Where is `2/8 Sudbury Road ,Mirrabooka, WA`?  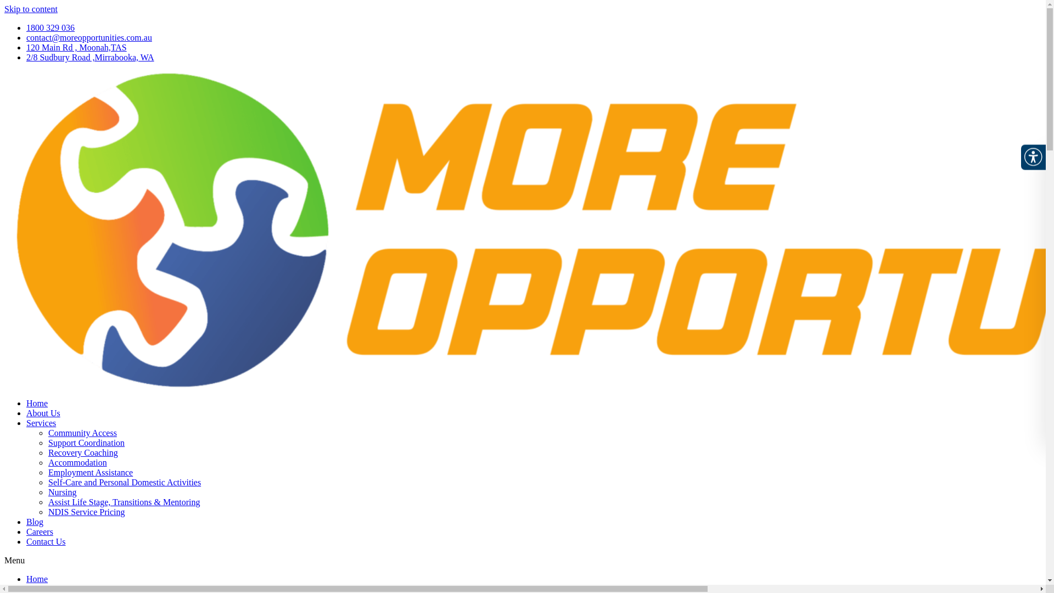
2/8 Sudbury Road ,Mirrabooka, WA is located at coordinates (90, 57).